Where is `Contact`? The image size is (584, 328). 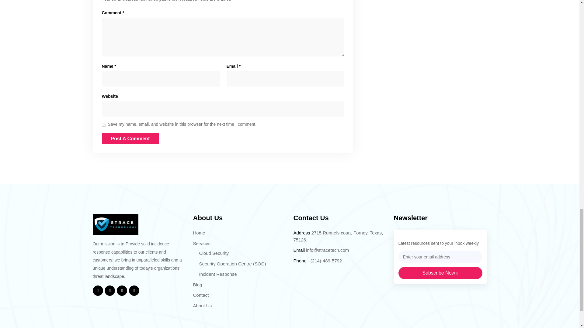 Contact is located at coordinates (200, 295).